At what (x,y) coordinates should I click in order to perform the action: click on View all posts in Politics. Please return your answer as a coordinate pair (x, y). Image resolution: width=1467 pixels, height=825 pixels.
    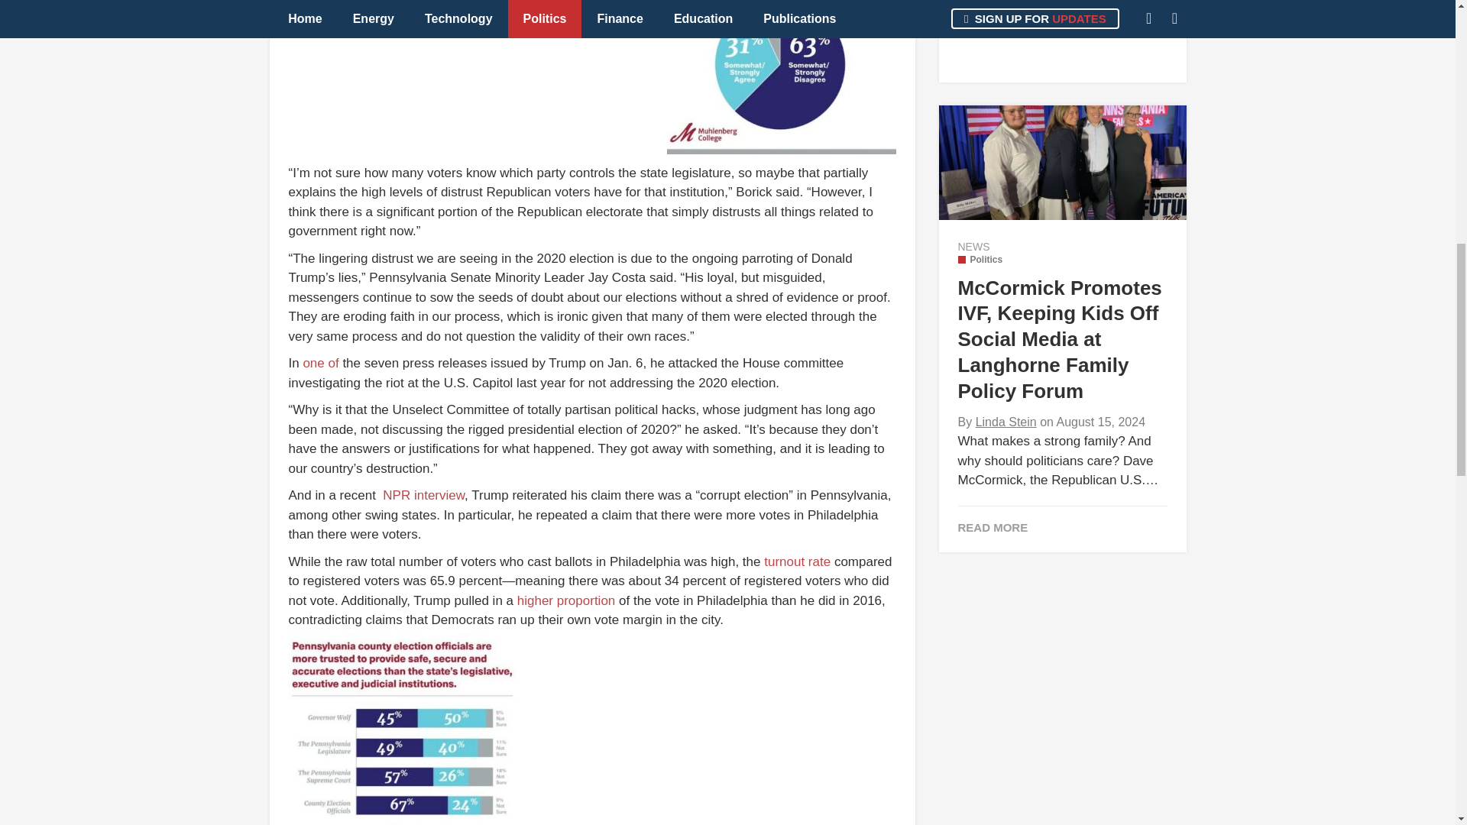
    Looking at the image, I should click on (980, 259).